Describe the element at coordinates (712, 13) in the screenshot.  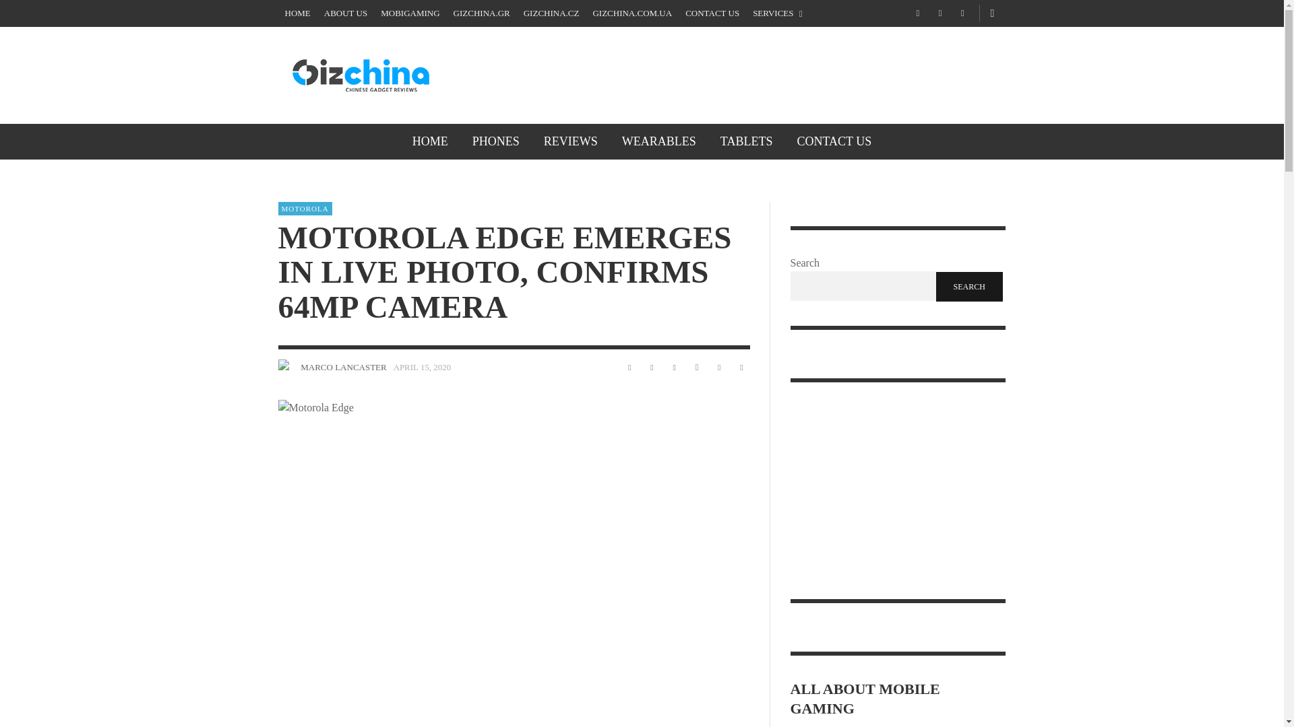
I see `CONTACT US` at that location.